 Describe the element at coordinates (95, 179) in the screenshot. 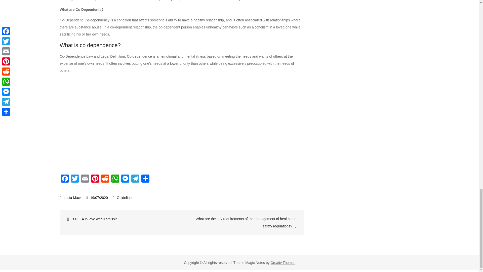

I see `Pinterest` at that location.